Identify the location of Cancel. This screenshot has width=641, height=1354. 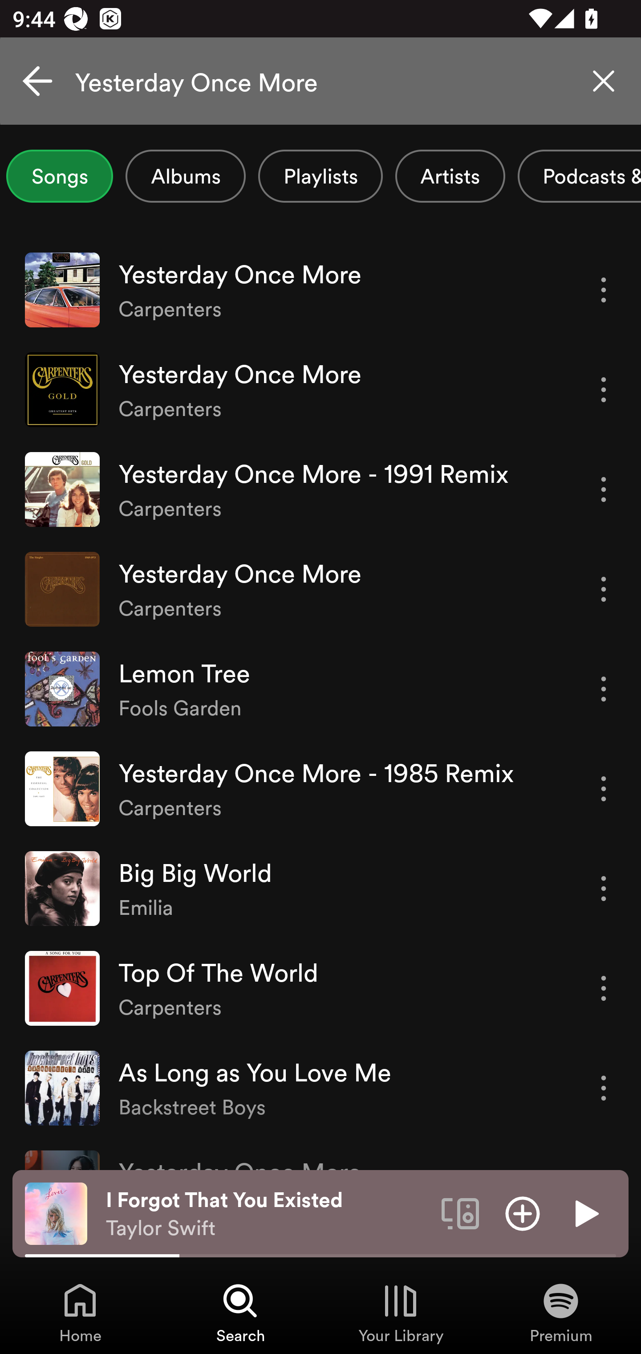
(37, 81).